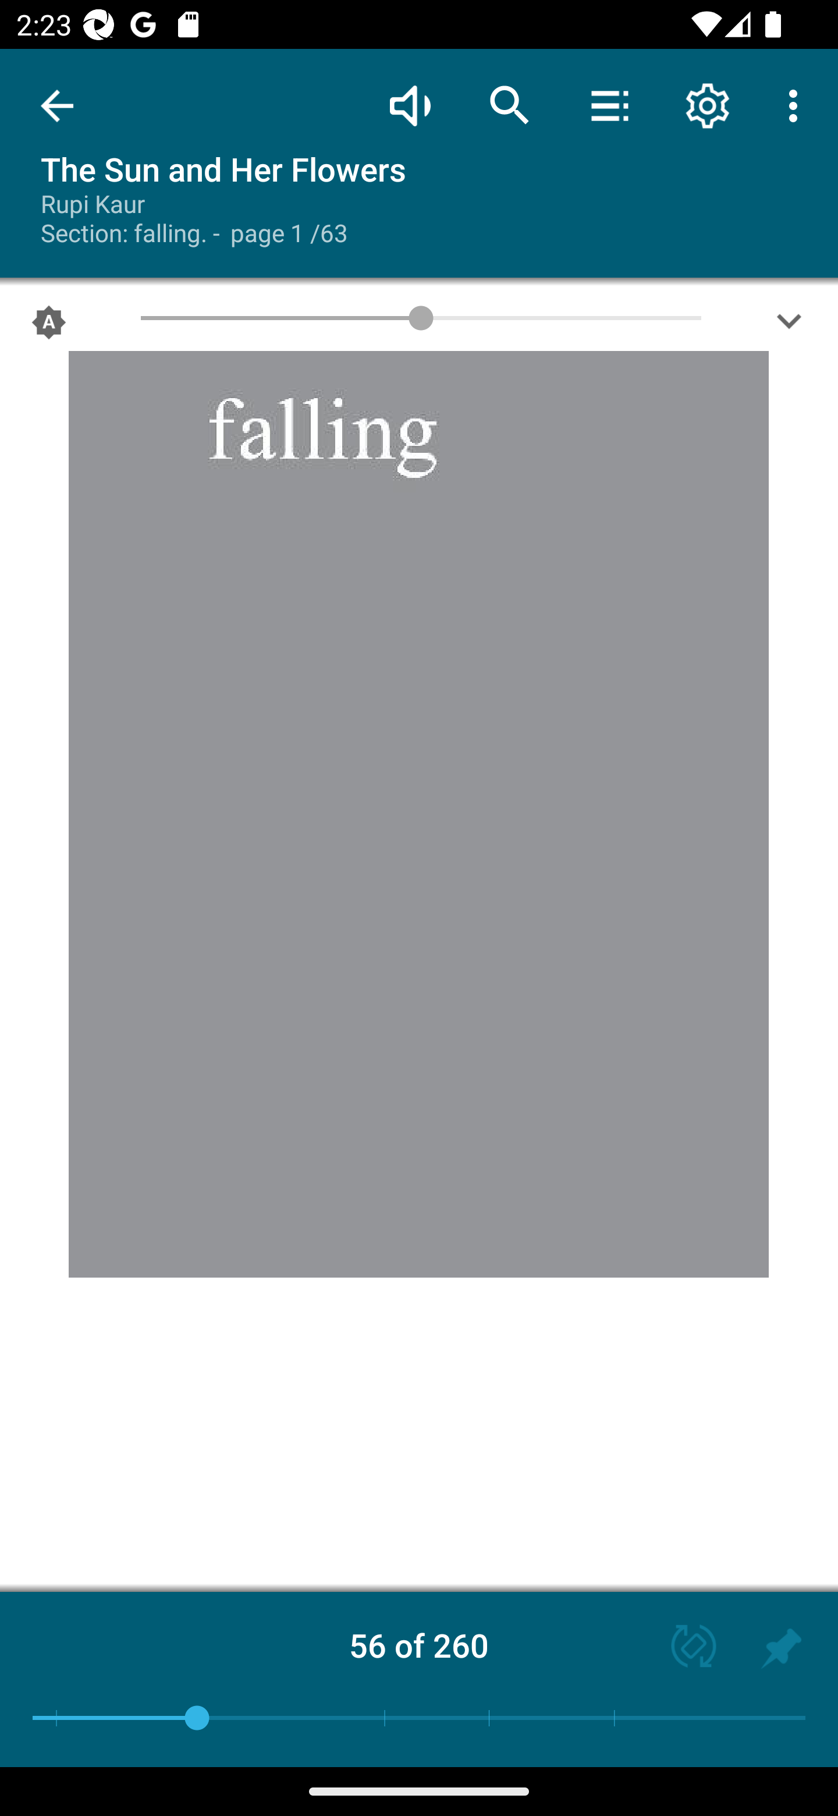 The width and height of the screenshot is (838, 1816). What do you see at coordinates (510, 105) in the screenshot?
I see `Text search` at bounding box center [510, 105].